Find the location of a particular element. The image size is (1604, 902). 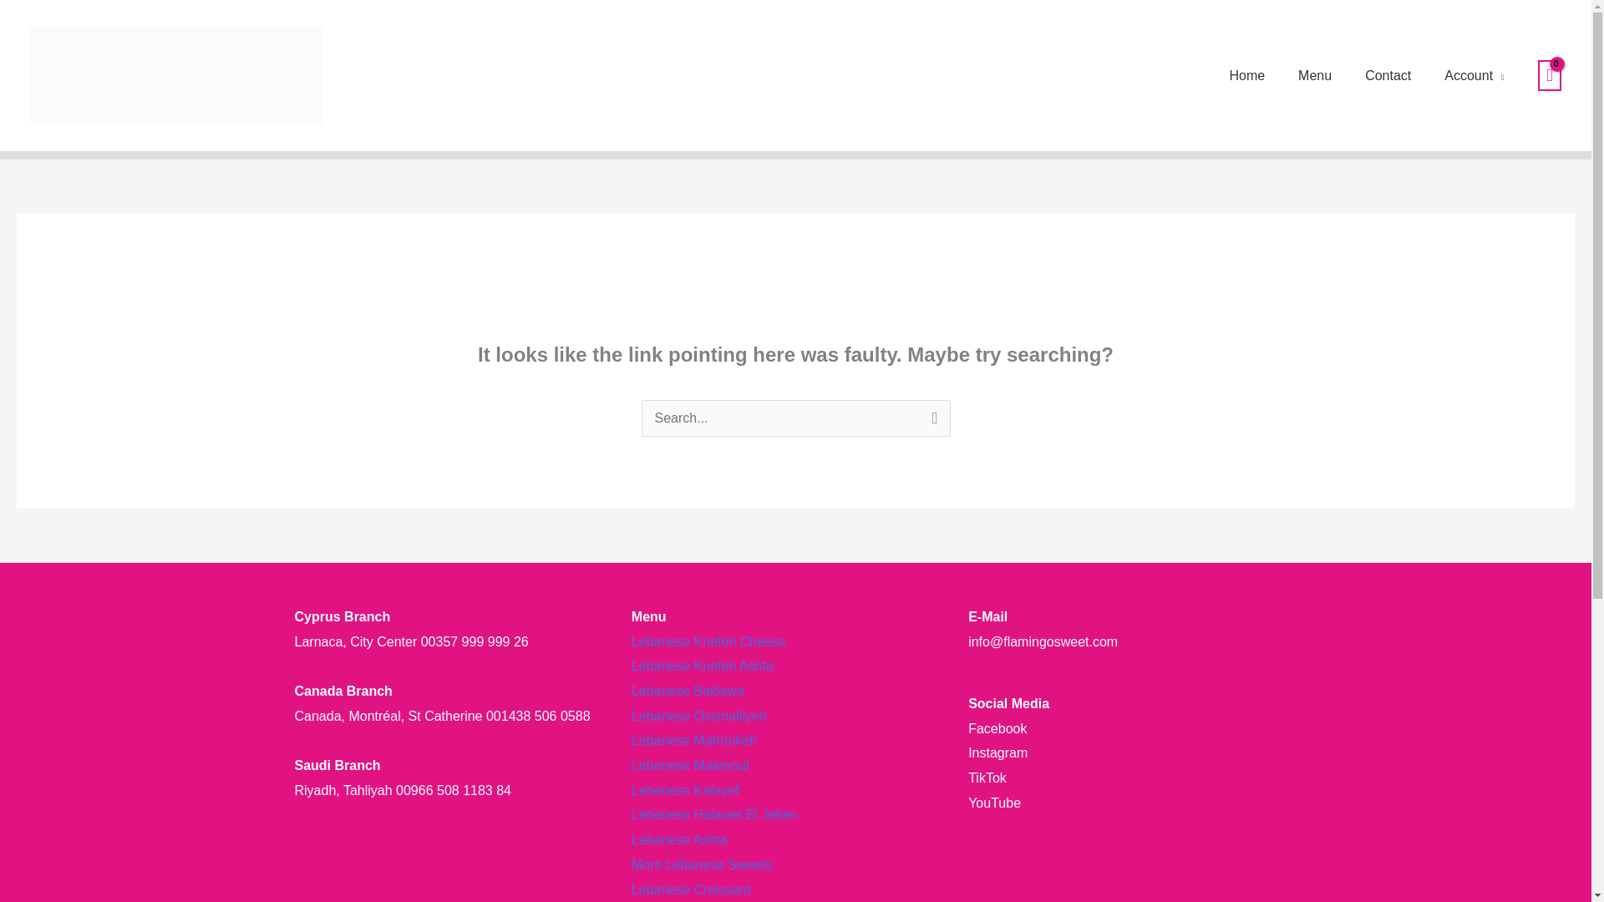

Lebanese Baklawa is located at coordinates (688, 690).